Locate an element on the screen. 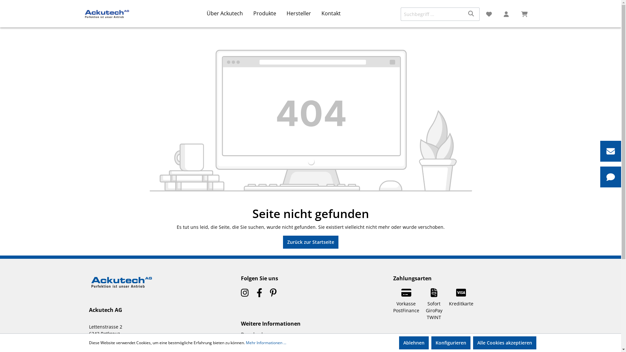  Karriere is located at coordinates (250, 342).